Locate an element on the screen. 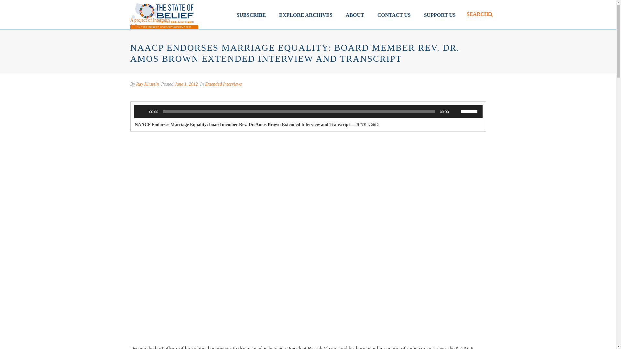 The image size is (621, 349). ABOUT is located at coordinates (355, 14).